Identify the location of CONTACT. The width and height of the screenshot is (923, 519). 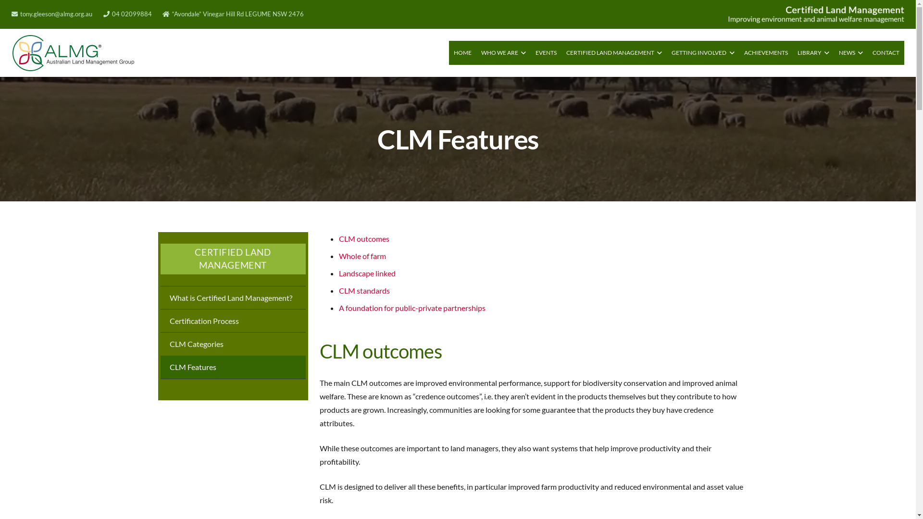
(886, 53).